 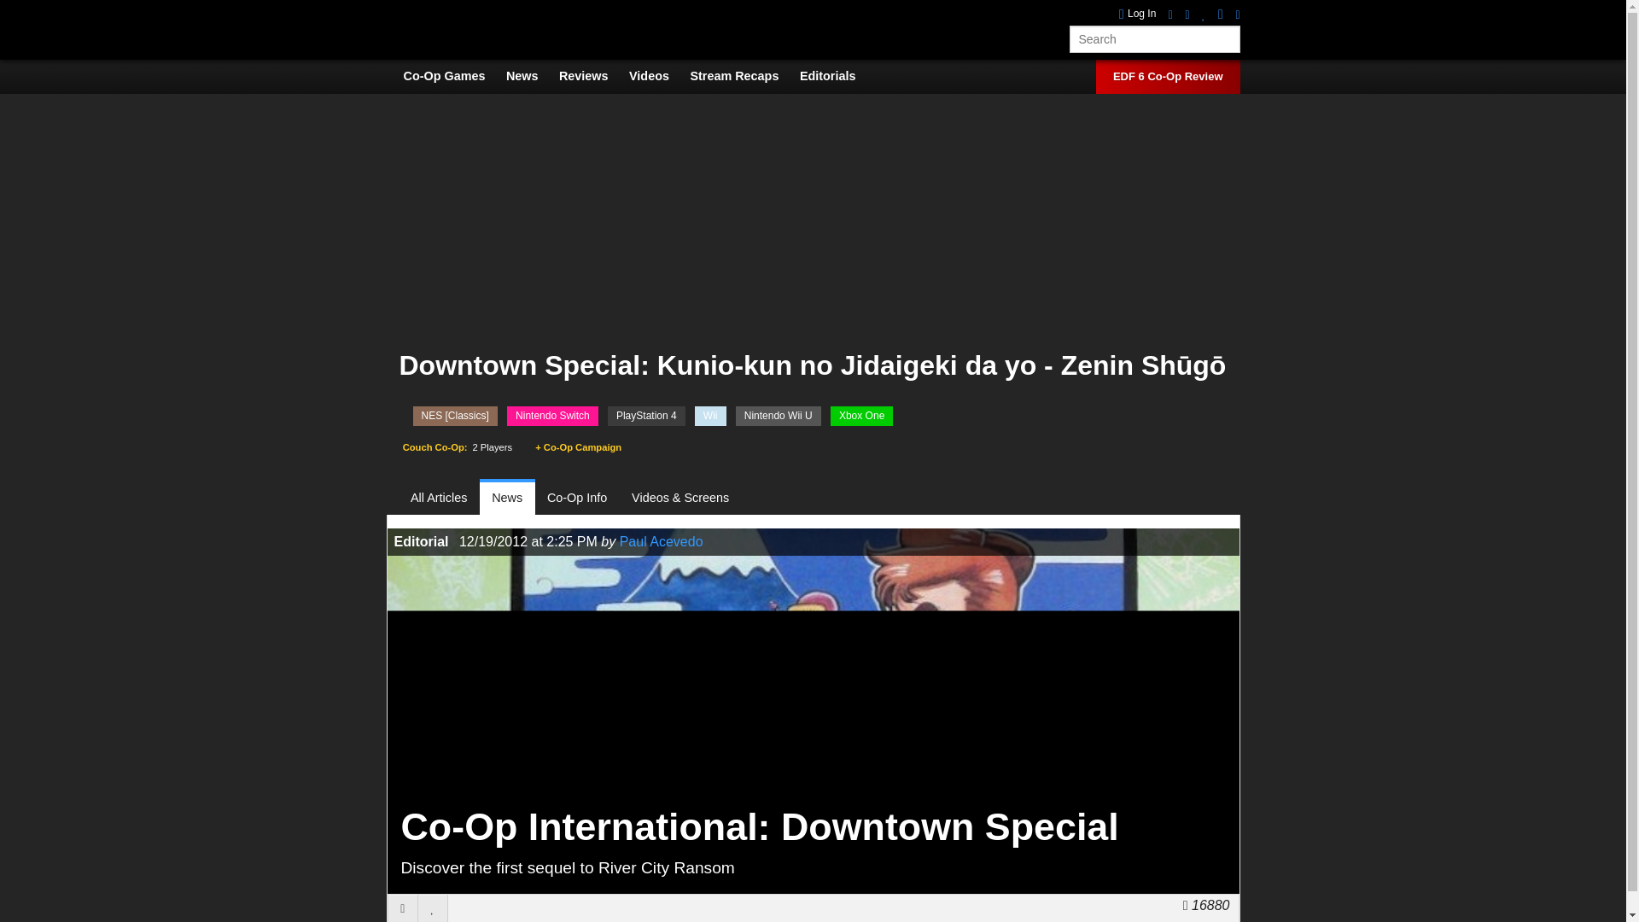 I want to click on Weekly Video Streams and VODs from Co-Optimus, so click(x=743, y=76).